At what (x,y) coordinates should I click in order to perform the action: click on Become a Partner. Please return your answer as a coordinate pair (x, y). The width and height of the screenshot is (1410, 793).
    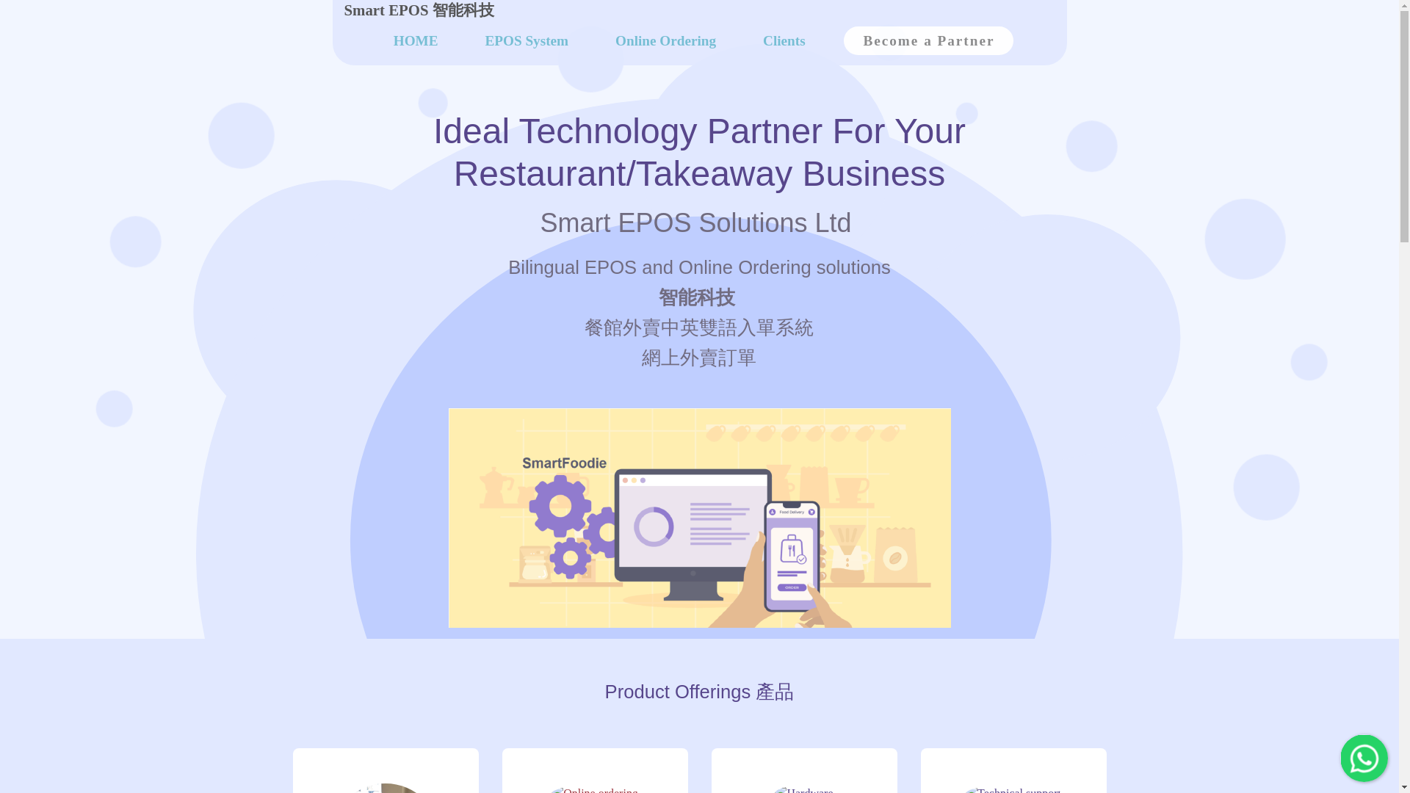
    Looking at the image, I should click on (928, 40).